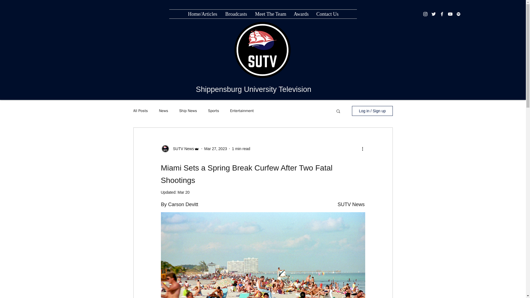 Image resolution: width=530 pixels, height=298 pixels. What do you see at coordinates (216, 148) in the screenshot?
I see `Mar 27, 2023` at bounding box center [216, 148].